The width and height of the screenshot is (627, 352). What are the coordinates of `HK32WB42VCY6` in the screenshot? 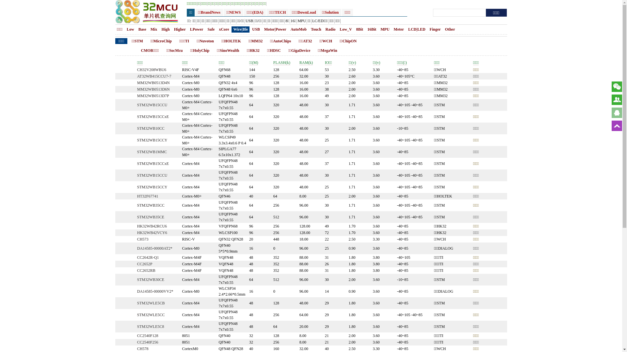 It's located at (152, 233).